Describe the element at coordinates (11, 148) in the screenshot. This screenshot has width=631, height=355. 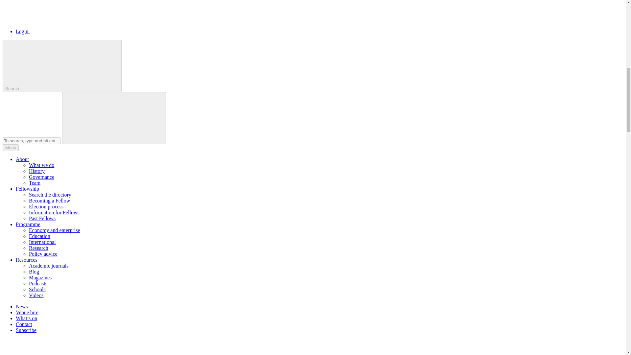
I see `Menu` at that location.